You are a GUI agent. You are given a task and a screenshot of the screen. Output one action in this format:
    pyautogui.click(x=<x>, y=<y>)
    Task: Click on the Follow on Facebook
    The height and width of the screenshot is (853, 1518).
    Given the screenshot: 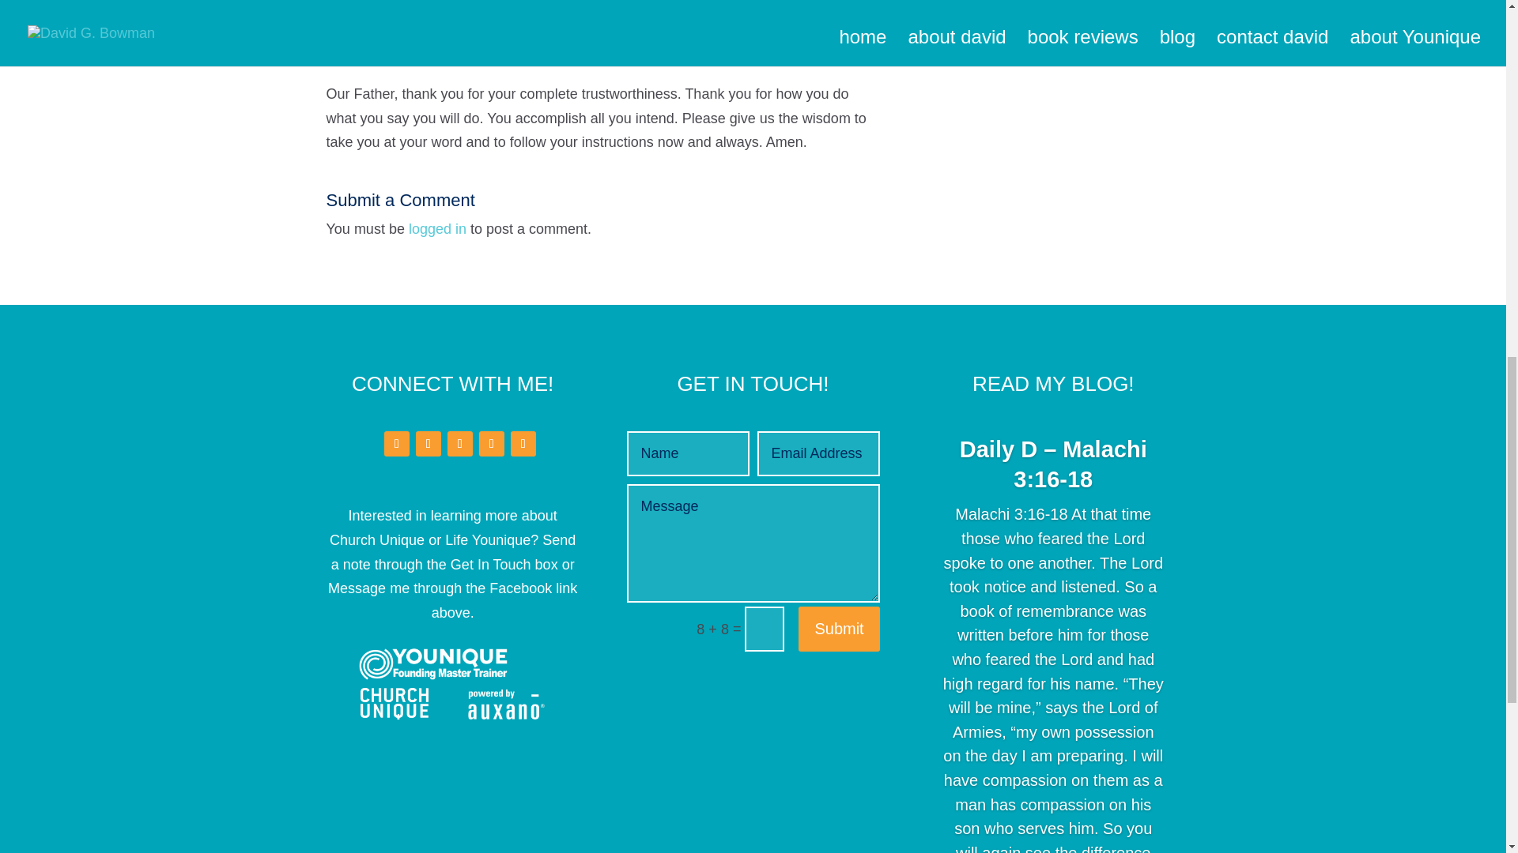 What is the action you would take?
    pyautogui.click(x=397, y=444)
    